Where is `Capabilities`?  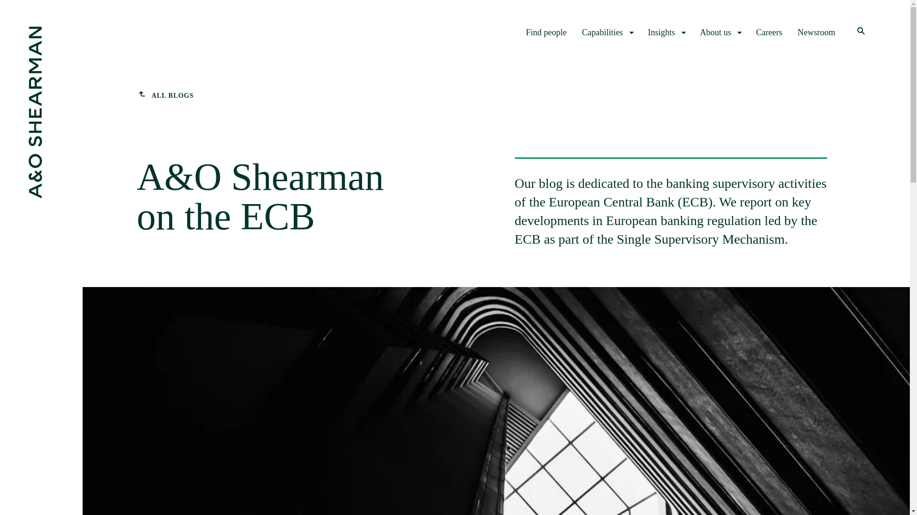 Capabilities is located at coordinates (608, 32).